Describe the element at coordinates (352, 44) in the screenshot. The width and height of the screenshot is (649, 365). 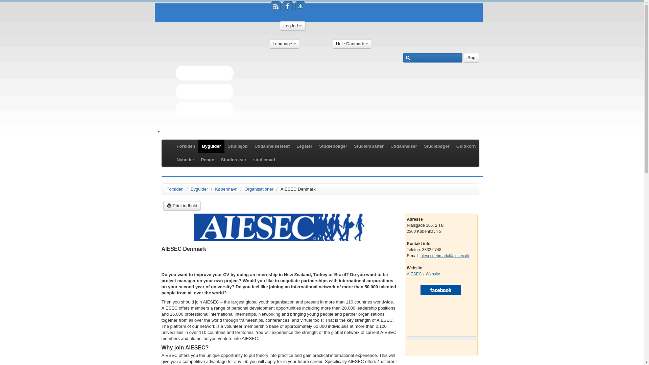
I see `Hele Danmark` at that location.